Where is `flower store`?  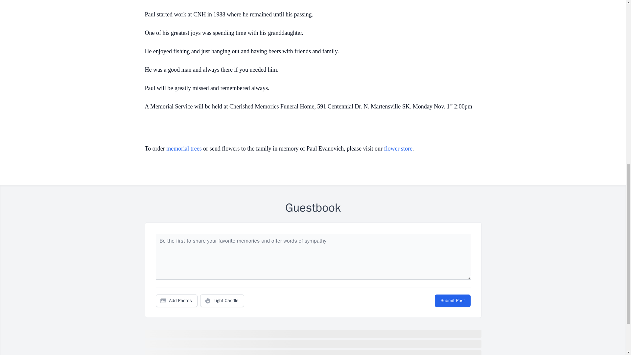
flower store is located at coordinates (398, 149).